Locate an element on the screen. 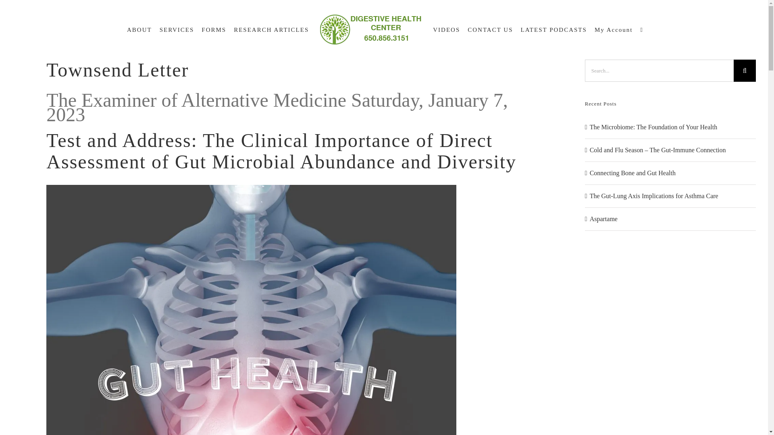 This screenshot has width=774, height=435. My Account is located at coordinates (614, 30).